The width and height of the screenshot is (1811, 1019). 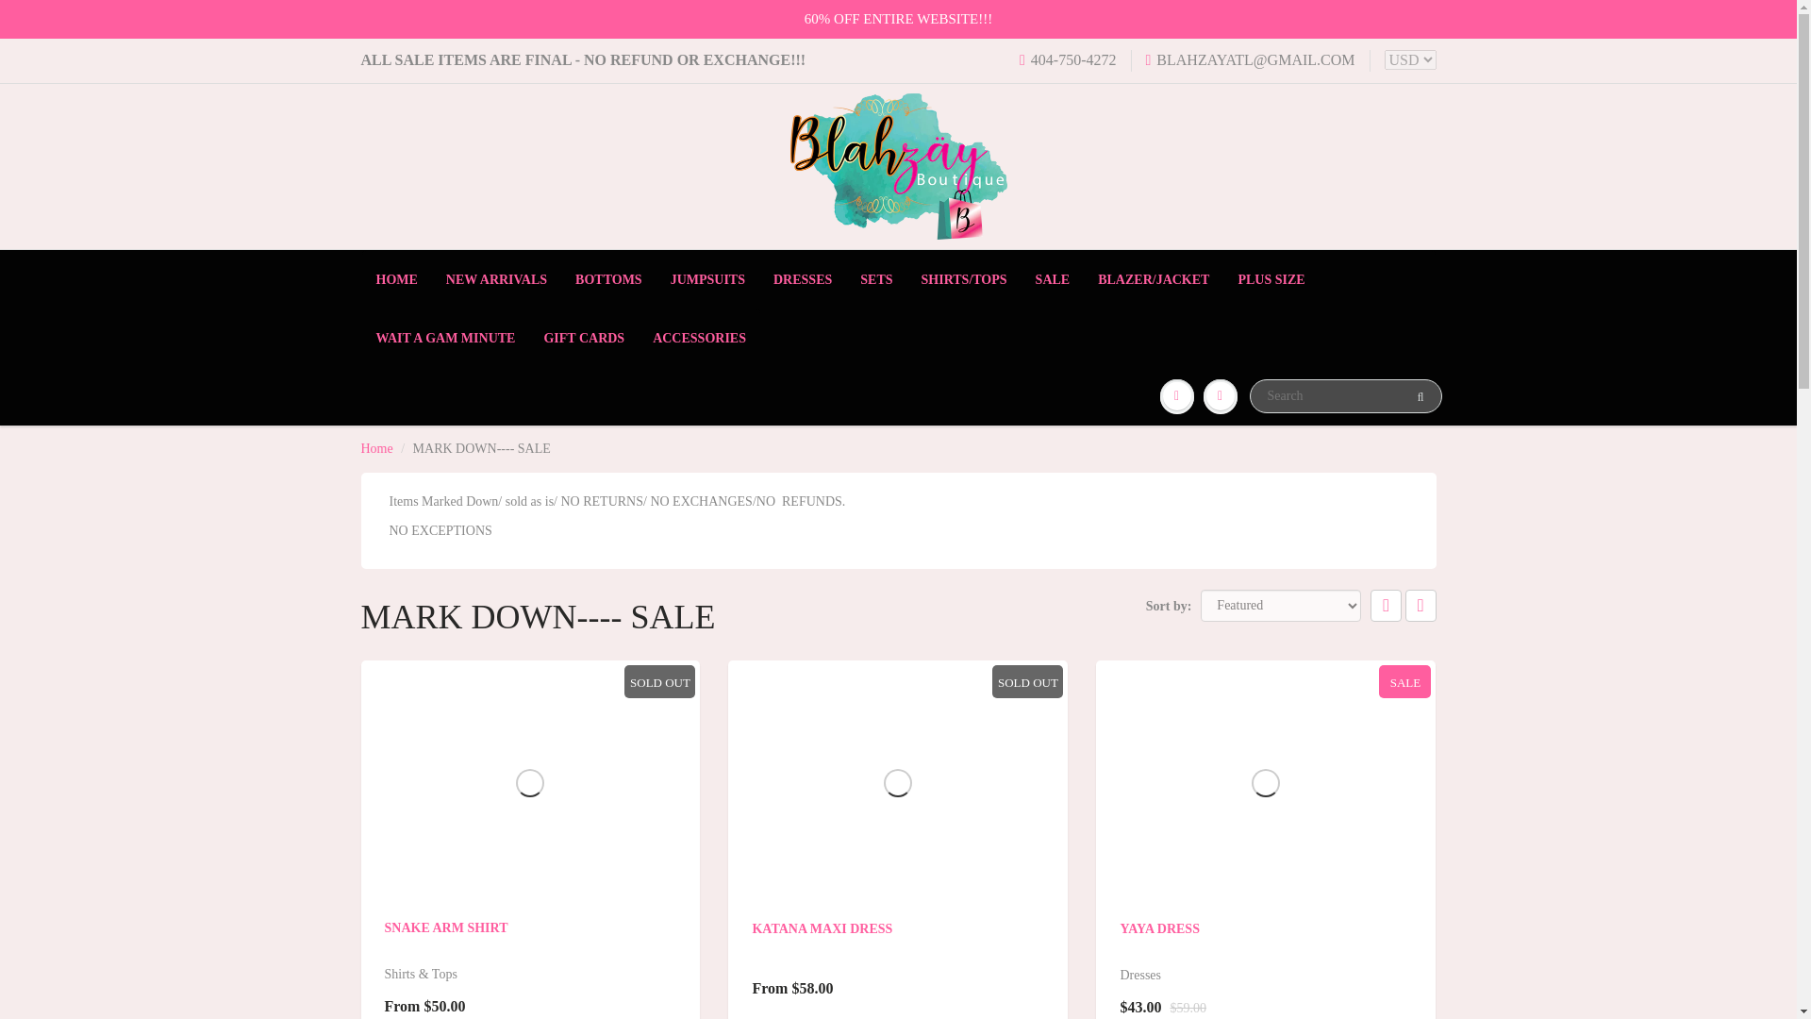 What do you see at coordinates (446, 338) in the screenshot?
I see `WAIT A GAM MINUTE` at bounding box center [446, 338].